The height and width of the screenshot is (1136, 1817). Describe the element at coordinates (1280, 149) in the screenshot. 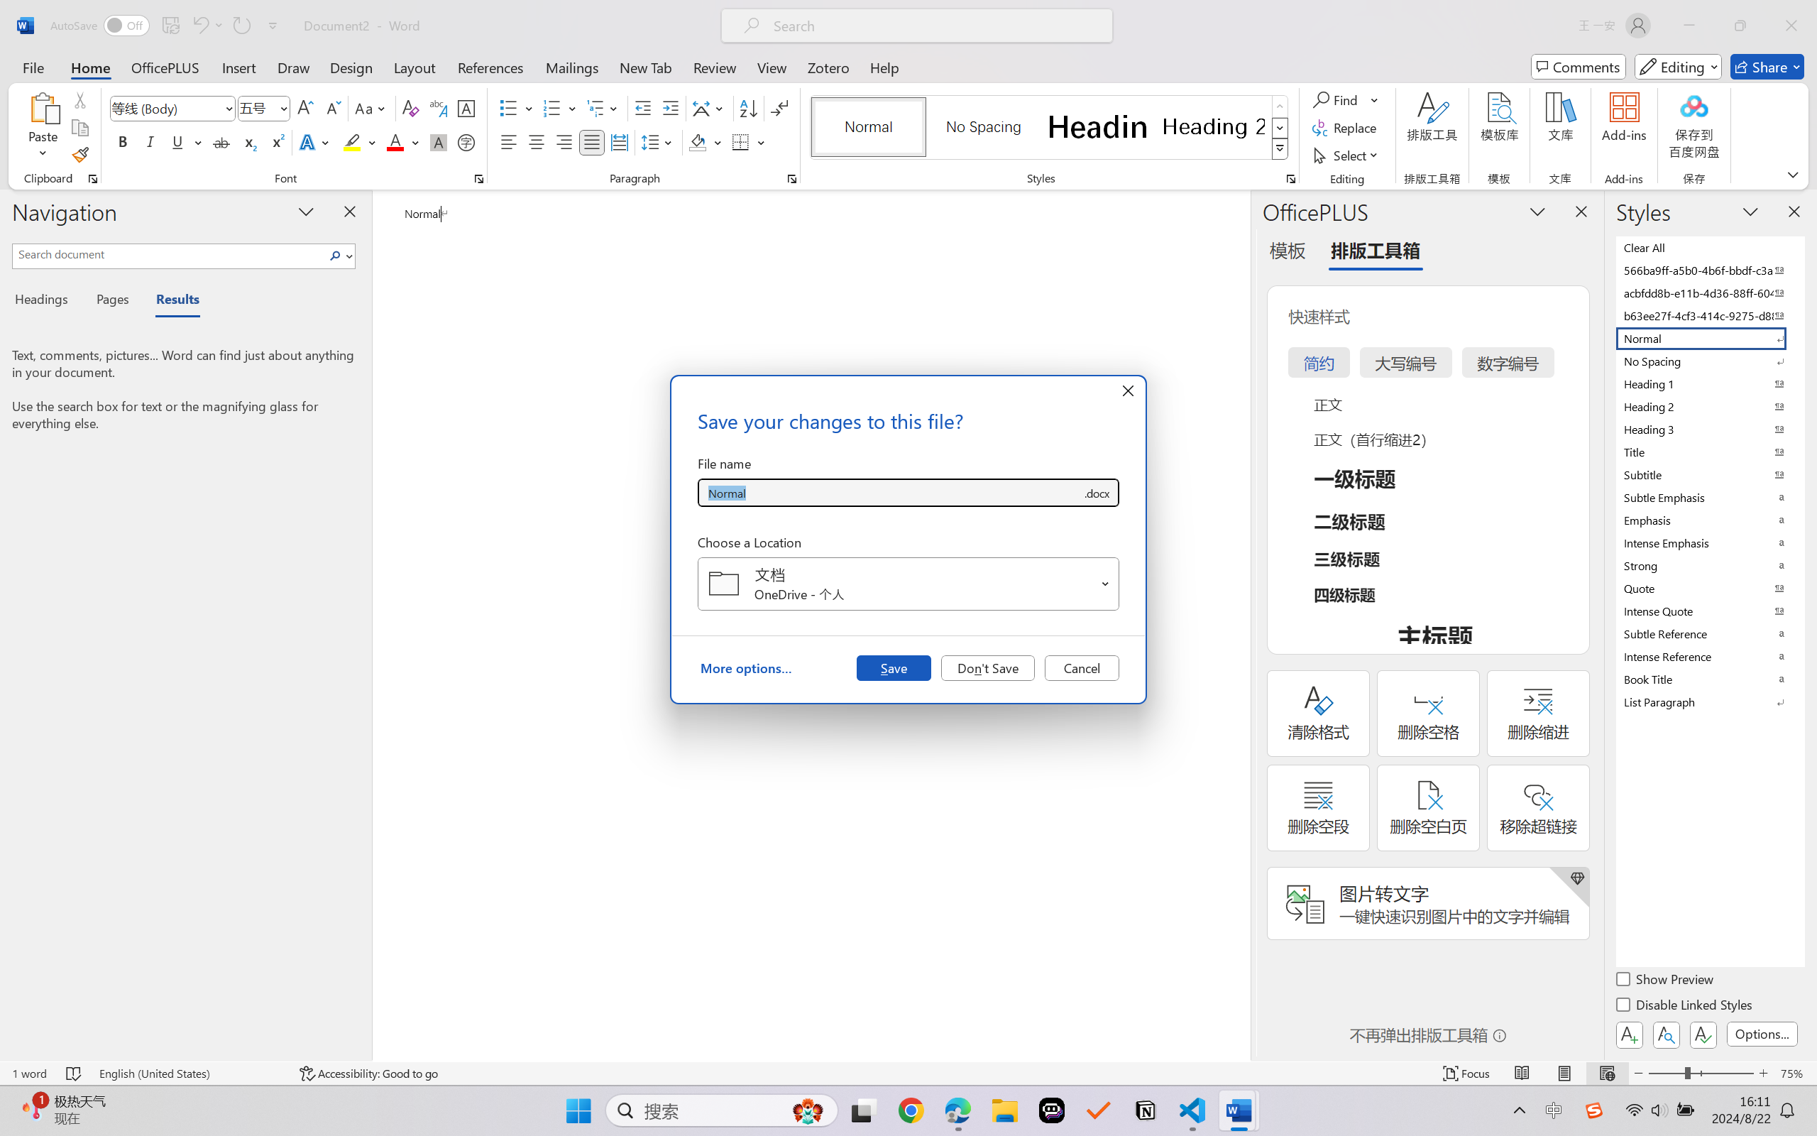

I see `Styles` at that location.